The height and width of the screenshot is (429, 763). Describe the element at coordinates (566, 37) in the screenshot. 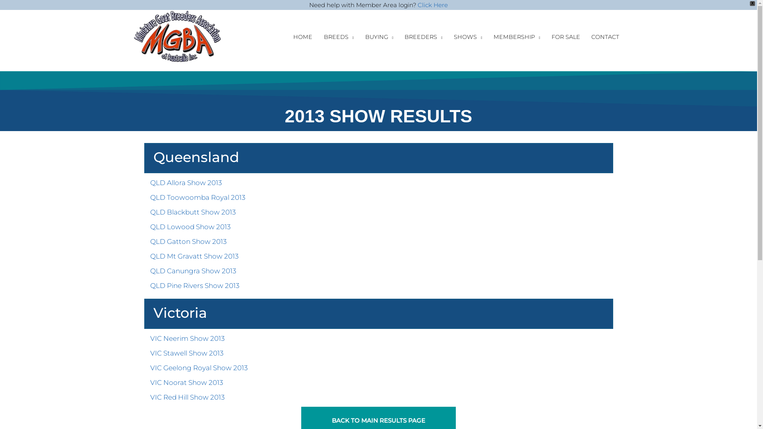

I see `FOR SALE` at that location.